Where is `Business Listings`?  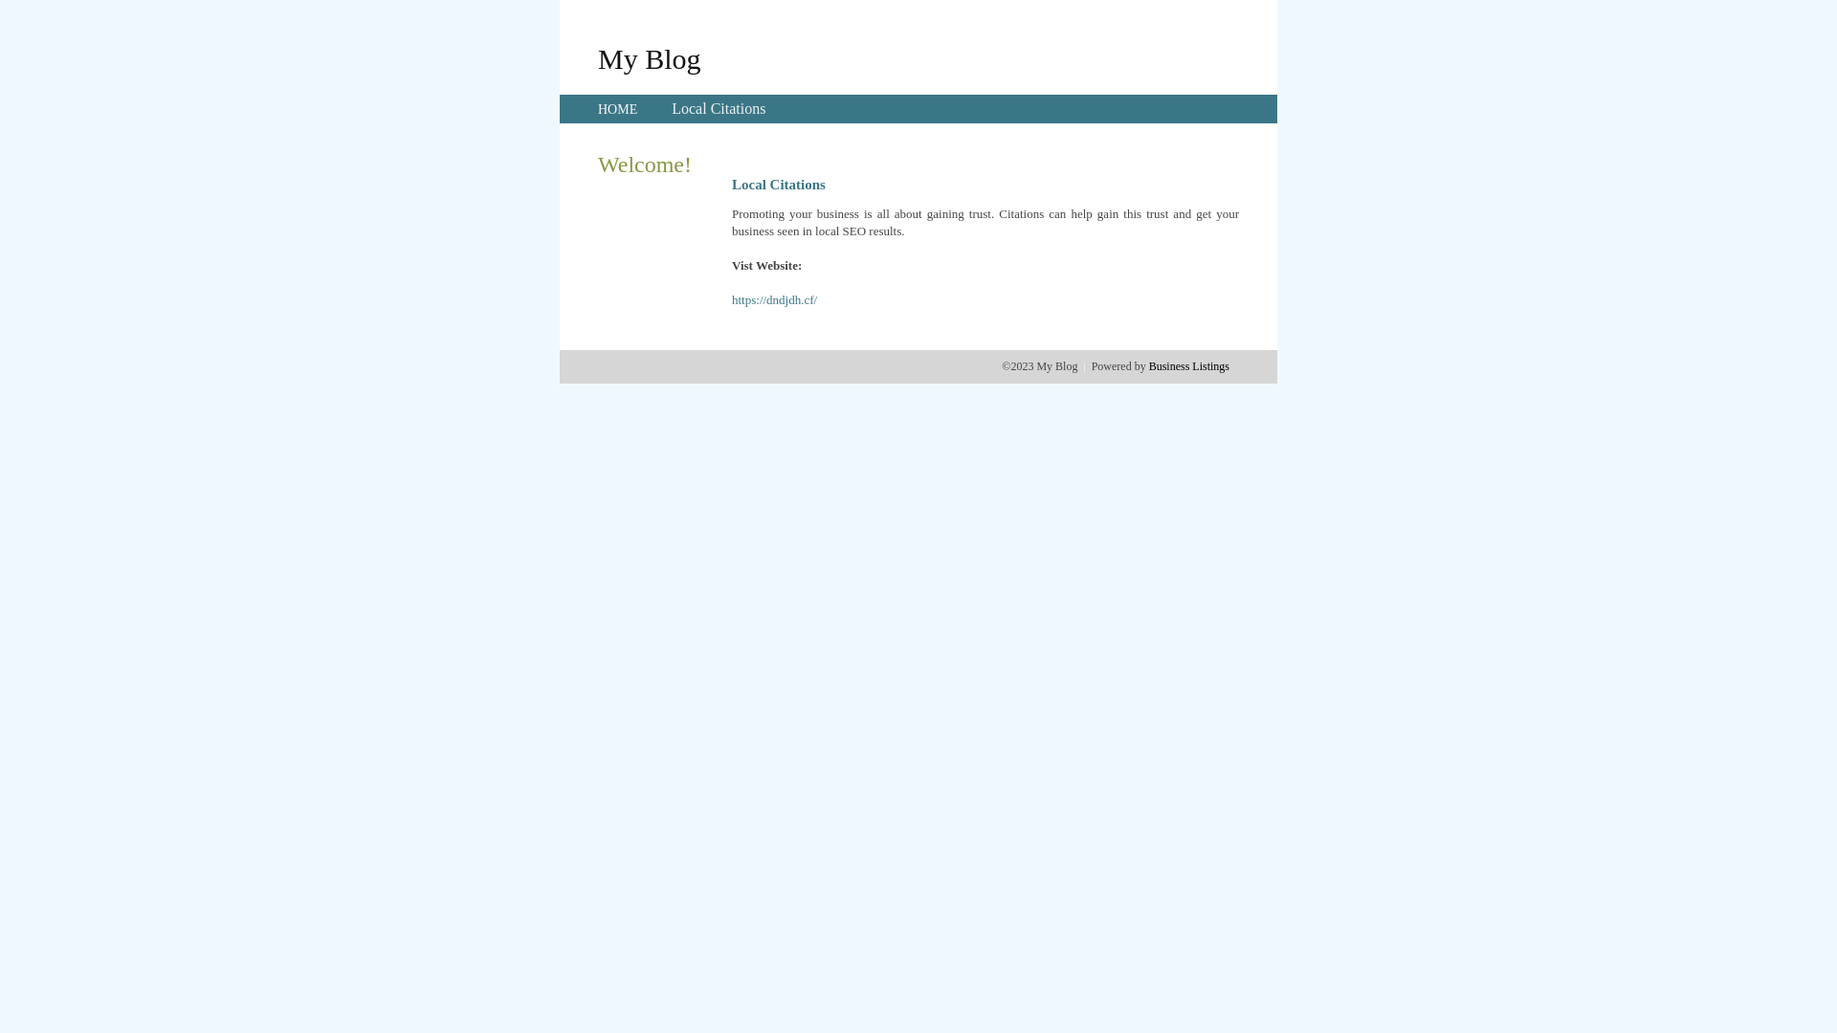
Business Listings is located at coordinates (1189, 366).